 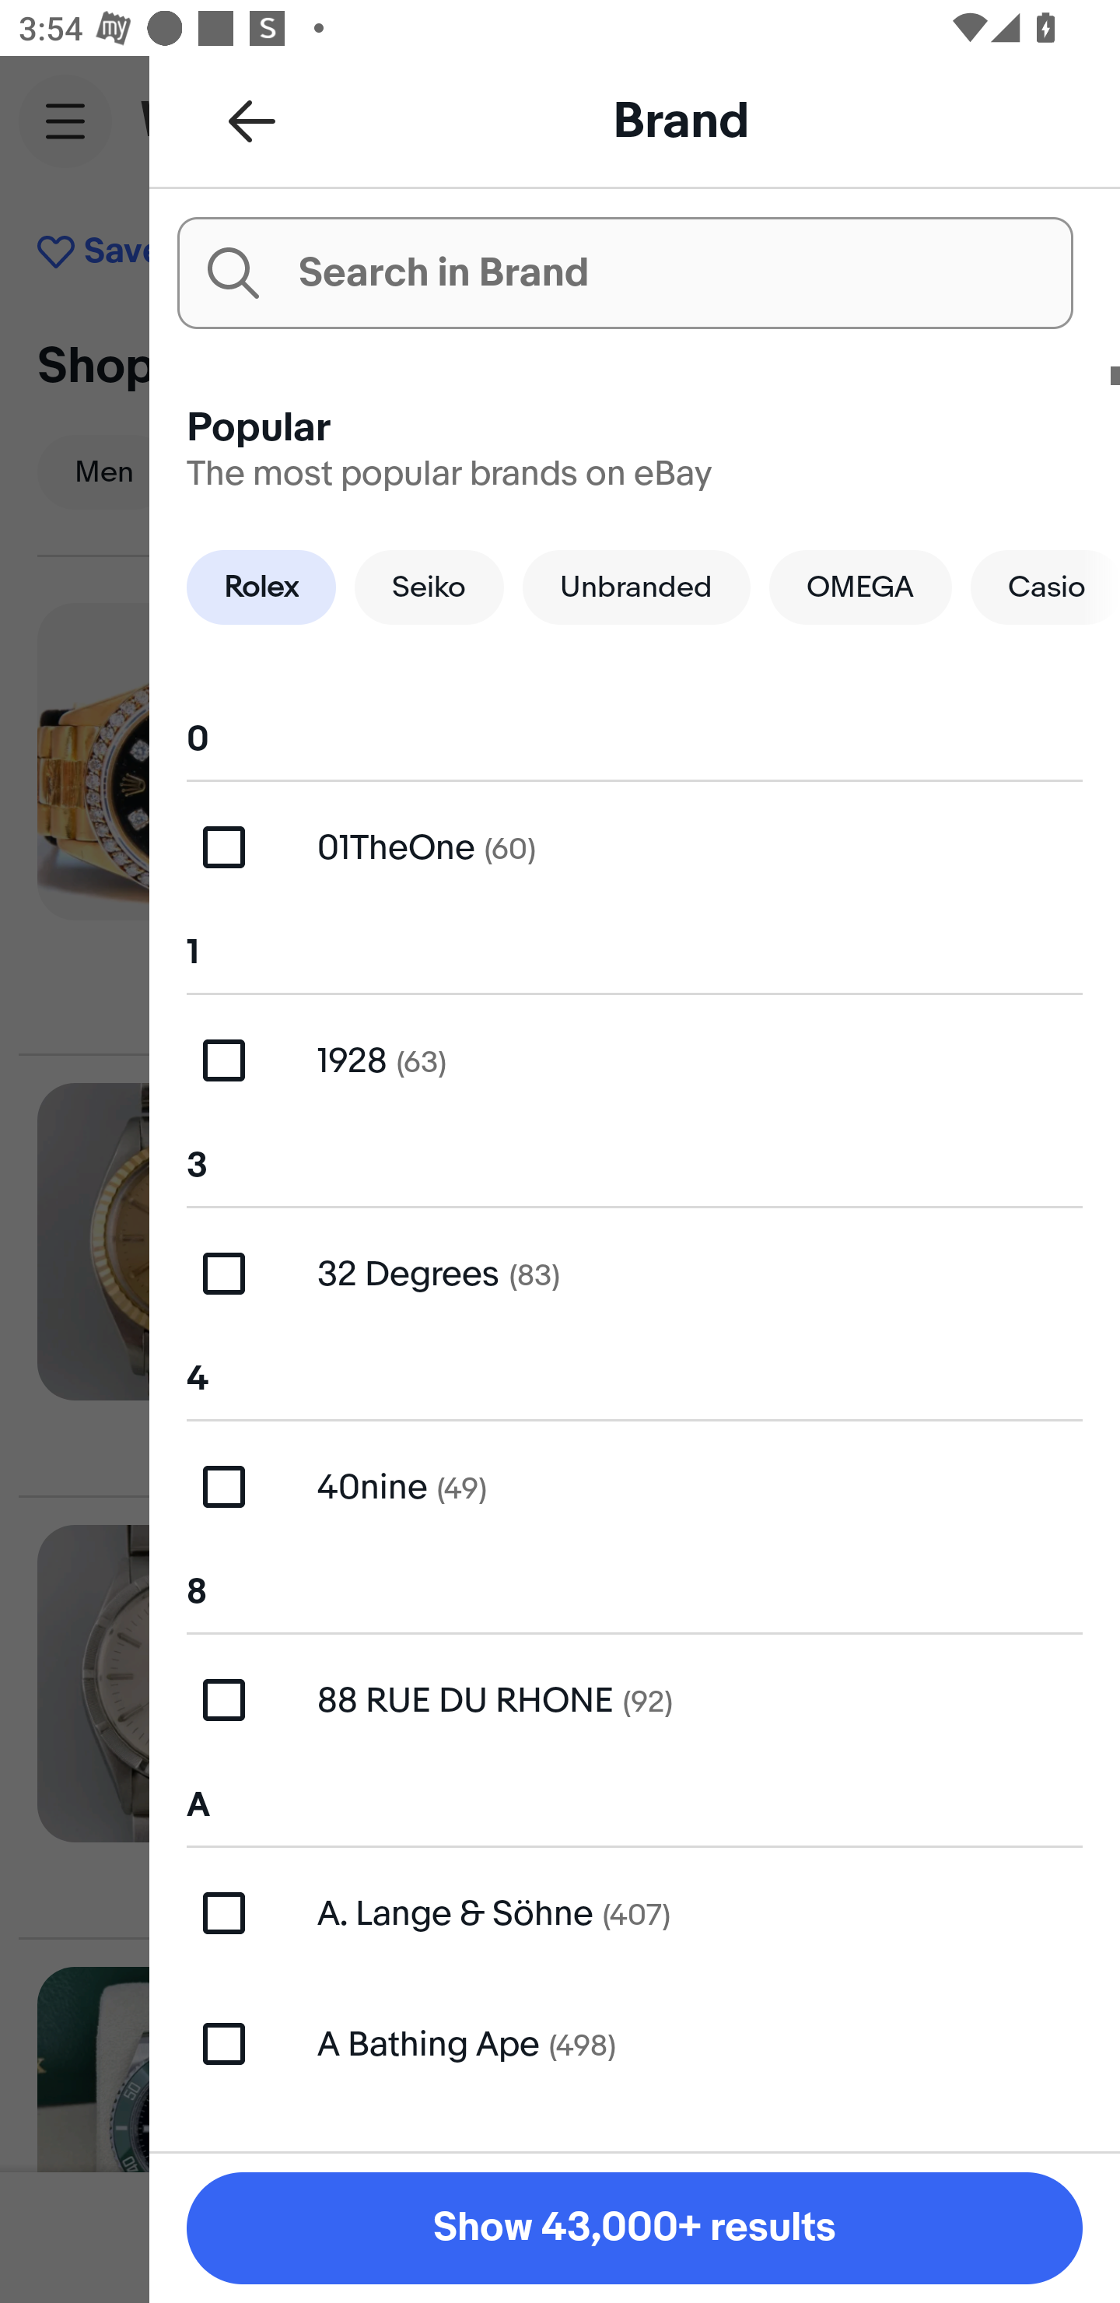 I want to click on 1928 (63), so click(x=635, y=1060).